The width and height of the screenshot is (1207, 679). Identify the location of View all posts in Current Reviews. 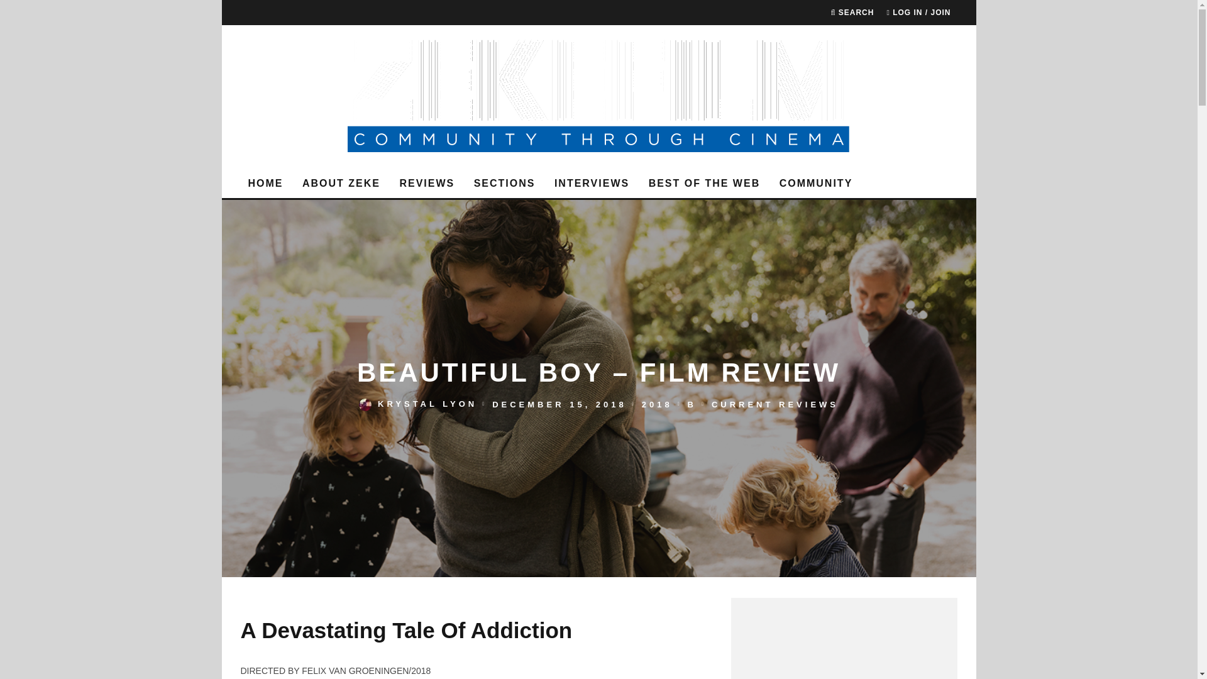
(775, 405).